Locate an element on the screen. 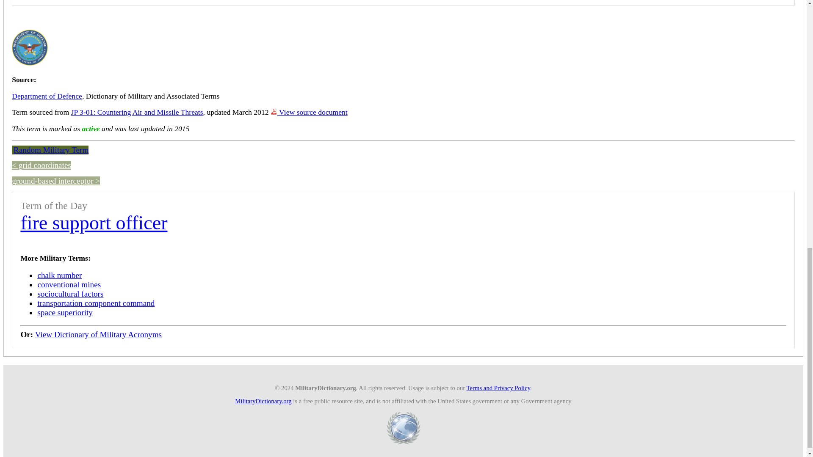  Department of Defence is located at coordinates (47, 96).